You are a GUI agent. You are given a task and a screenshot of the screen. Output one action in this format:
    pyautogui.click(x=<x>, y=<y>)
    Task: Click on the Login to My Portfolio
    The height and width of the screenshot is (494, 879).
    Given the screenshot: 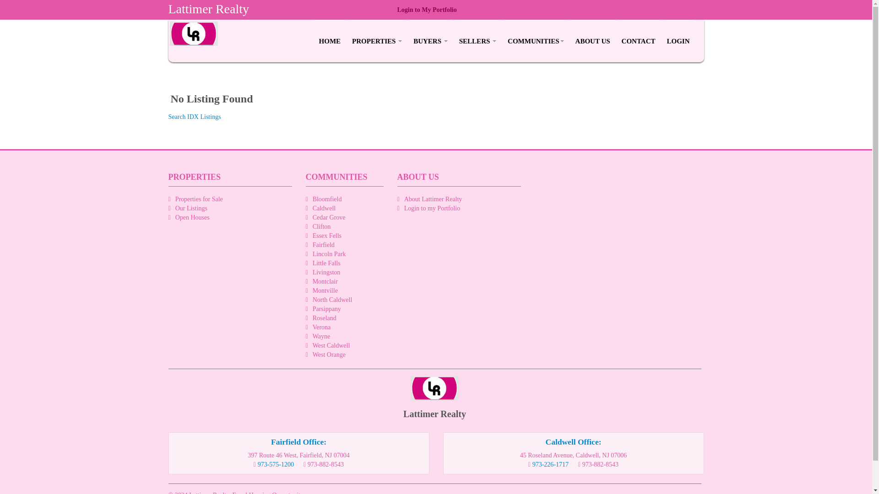 What is the action you would take?
    pyautogui.click(x=427, y=10)
    